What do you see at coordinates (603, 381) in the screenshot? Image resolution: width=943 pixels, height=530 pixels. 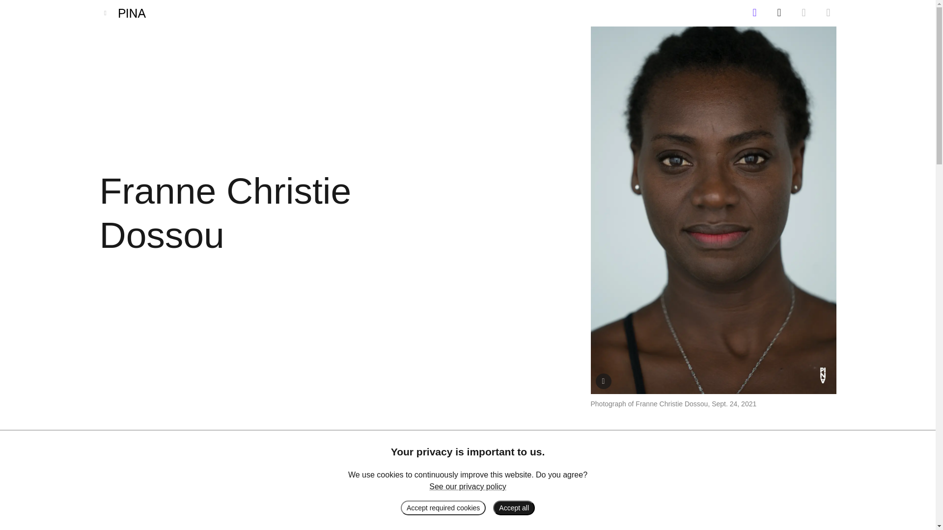 I see `View credits` at bounding box center [603, 381].